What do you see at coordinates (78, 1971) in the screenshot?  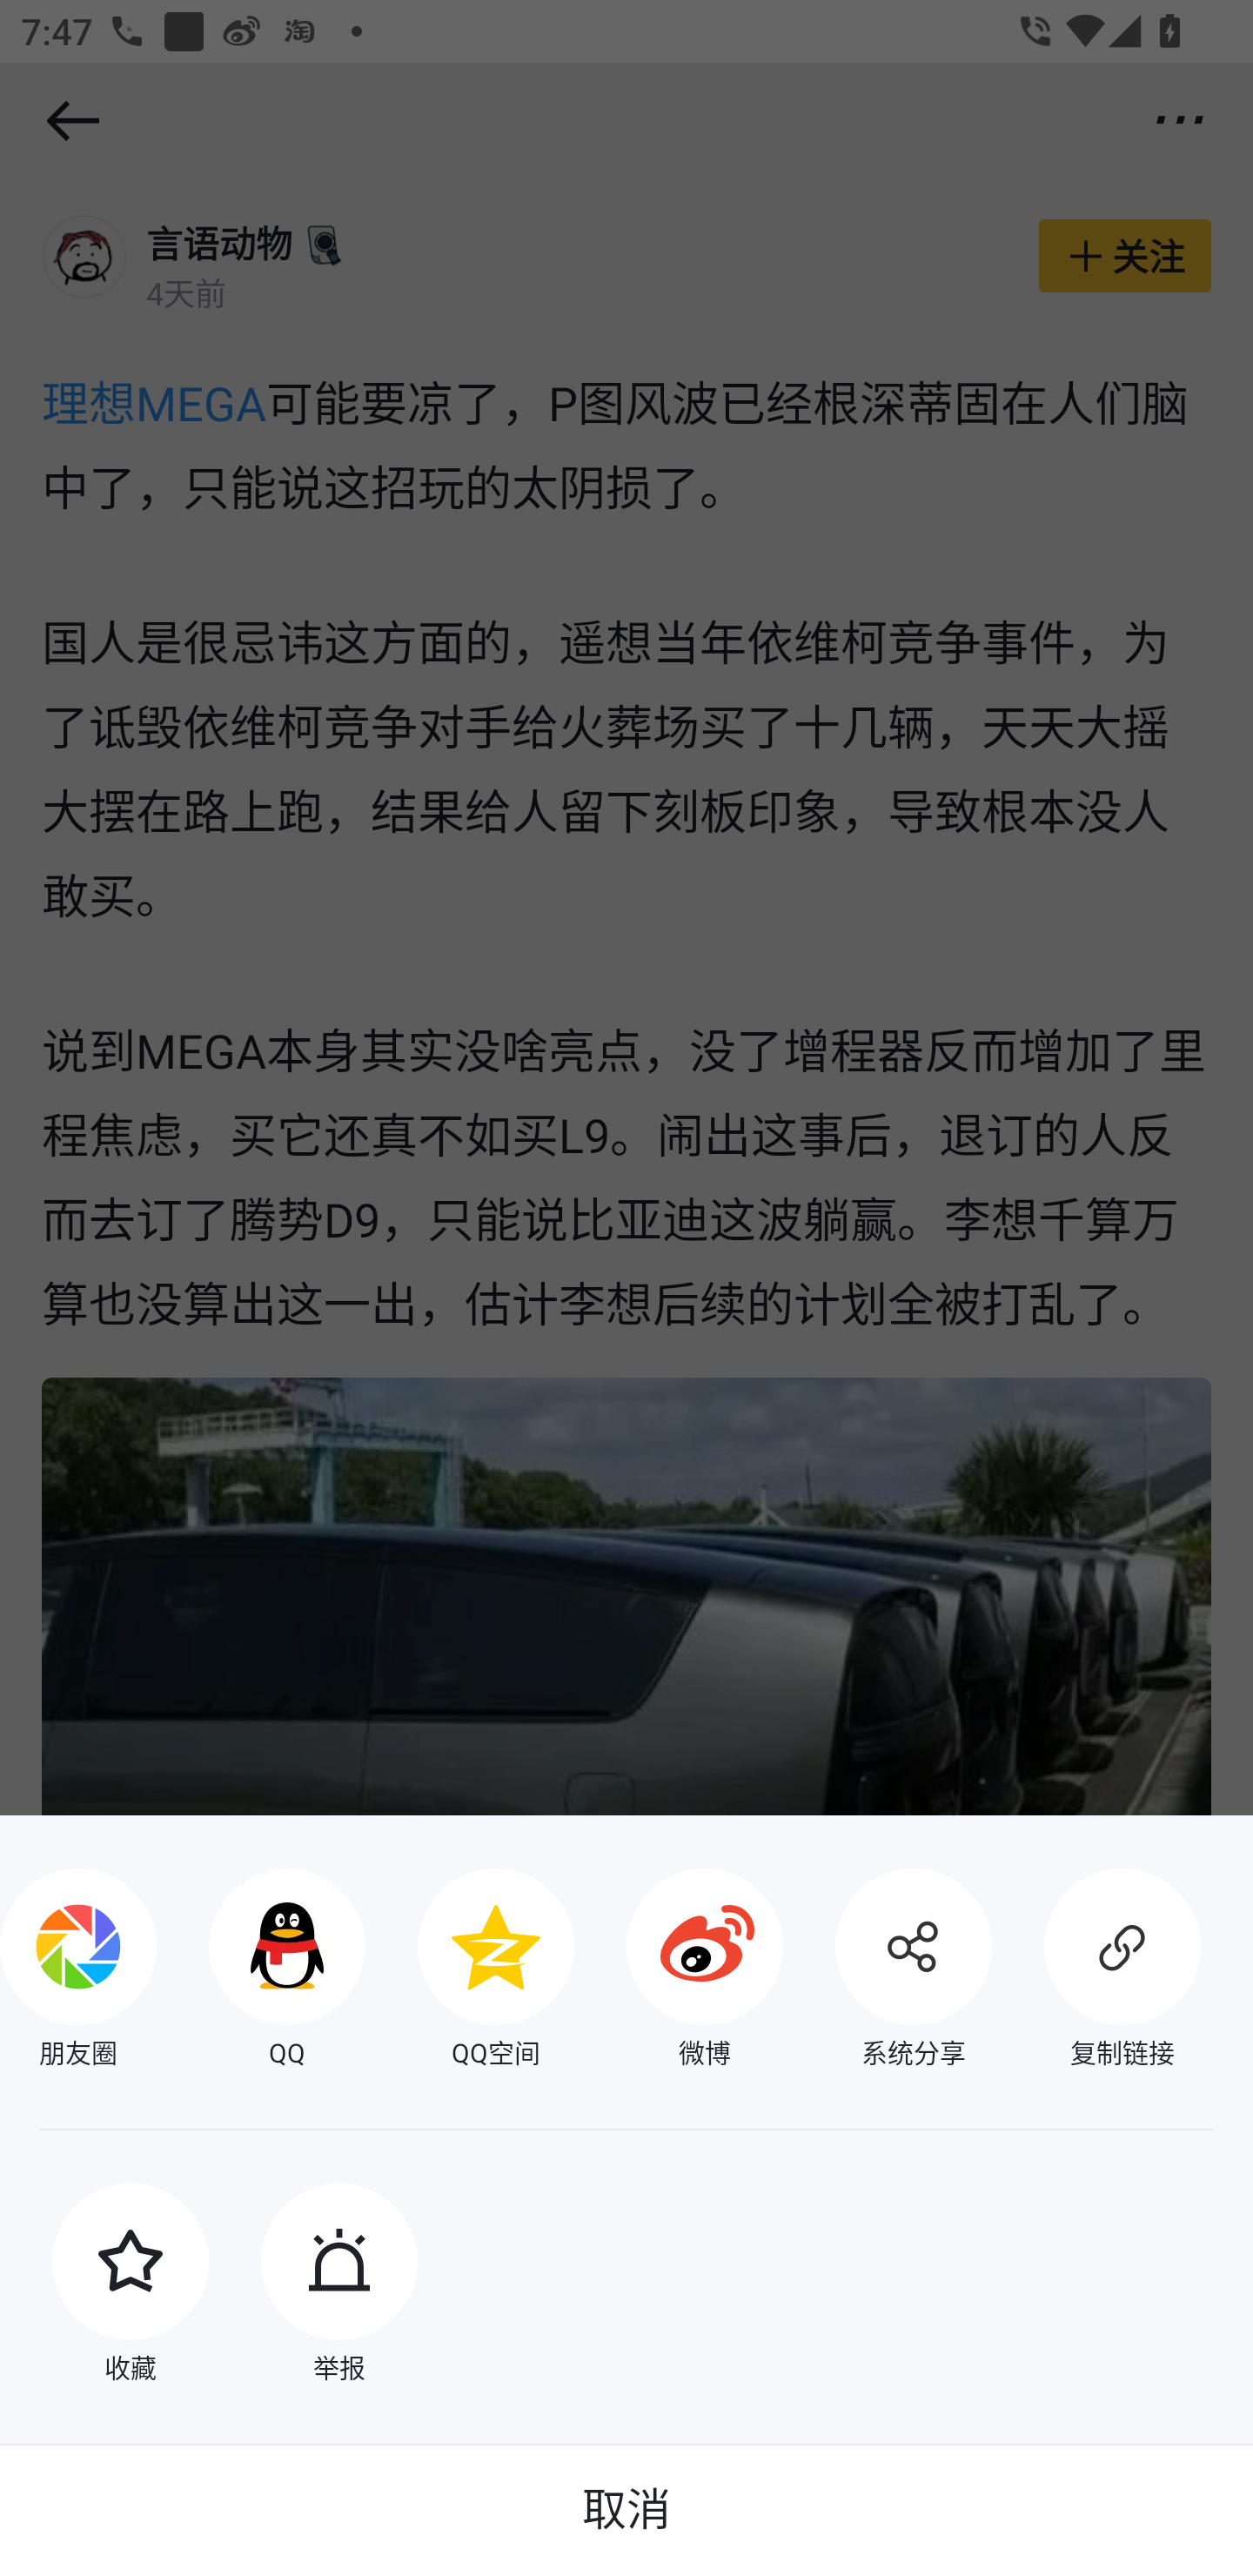 I see `朋友圈` at bounding box center [78, 1971].